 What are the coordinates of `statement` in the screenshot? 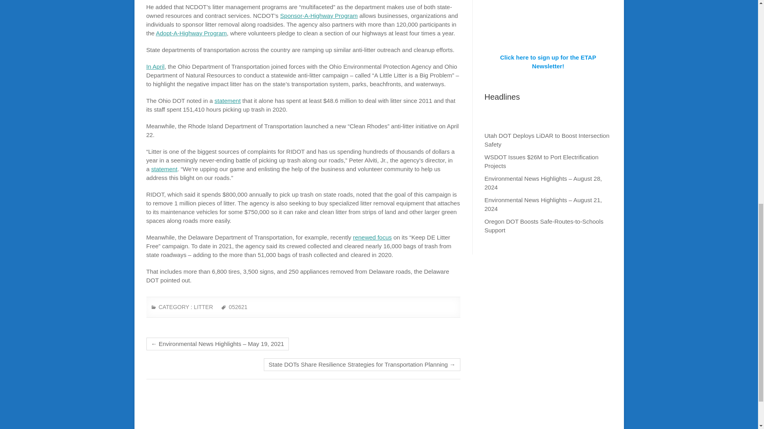 It's located at (164, 169).